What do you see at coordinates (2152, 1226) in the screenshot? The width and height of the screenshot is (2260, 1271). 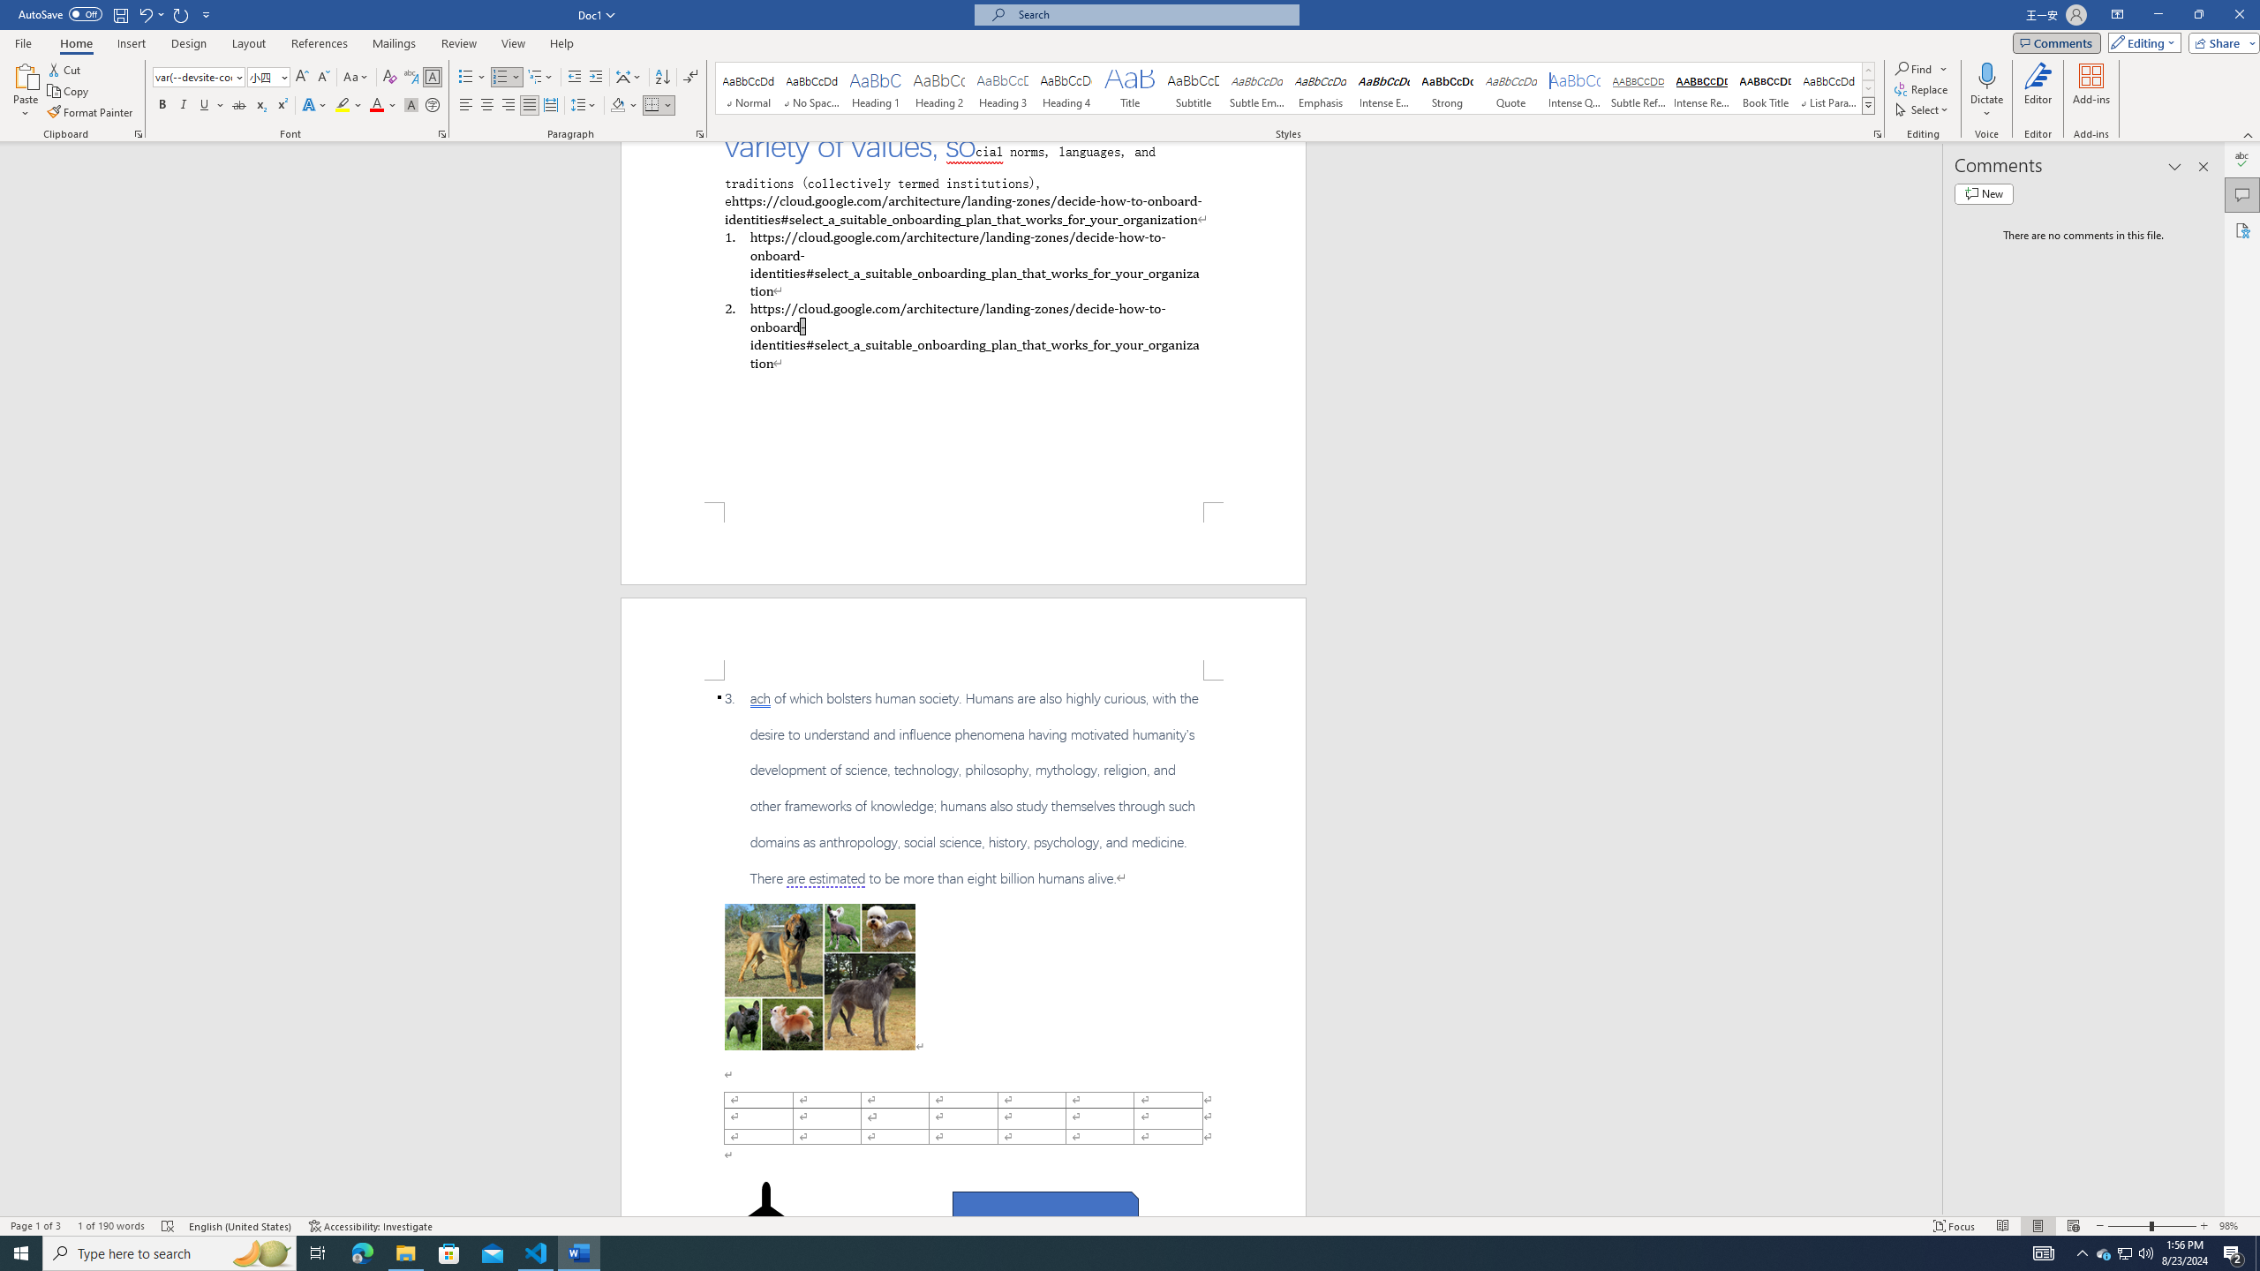 I see `Zoom` at bounding box center [2152, 1226].